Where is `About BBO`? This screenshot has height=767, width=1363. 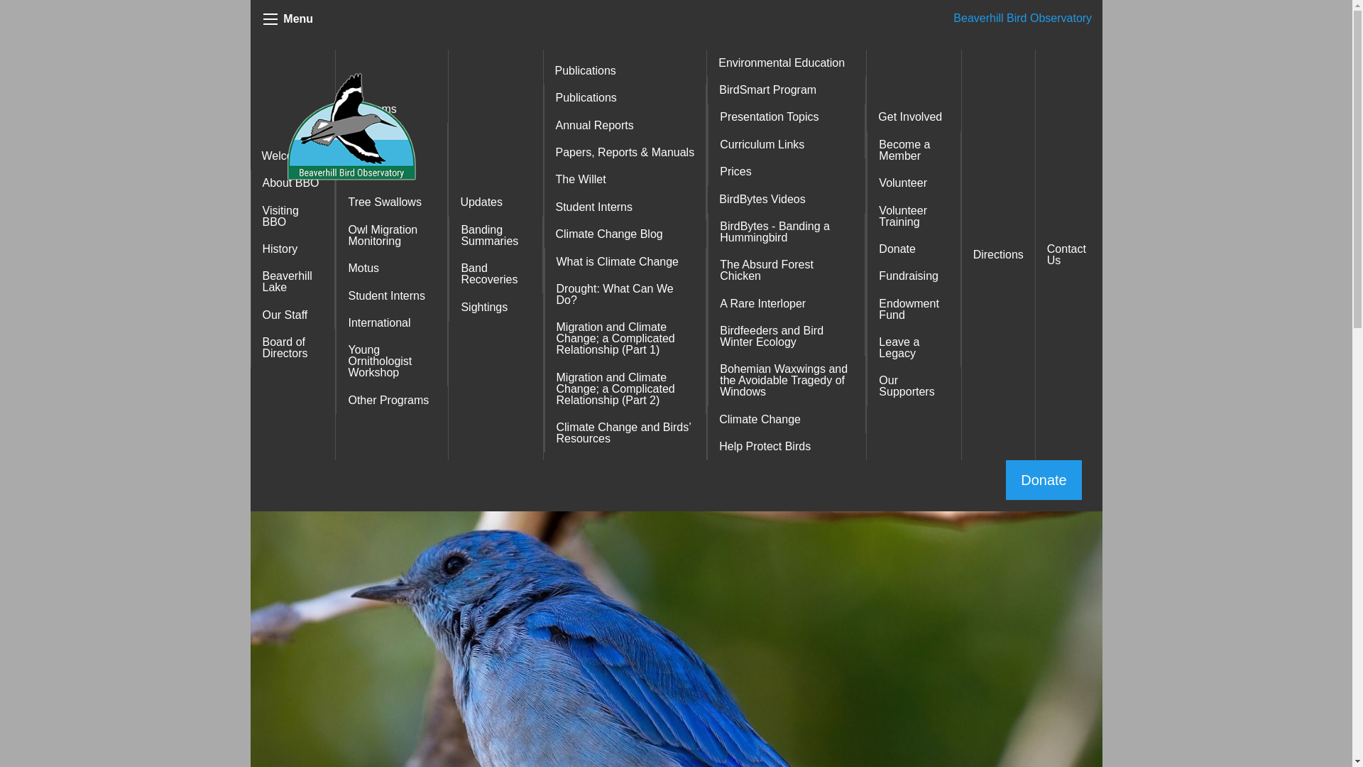
About BBO is located at coordinates (292, 183).